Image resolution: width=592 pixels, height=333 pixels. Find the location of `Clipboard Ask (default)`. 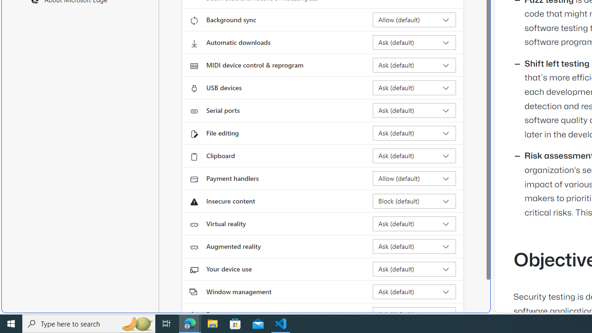

Clipboard Ask (default) is located at coordinates (414, 155).